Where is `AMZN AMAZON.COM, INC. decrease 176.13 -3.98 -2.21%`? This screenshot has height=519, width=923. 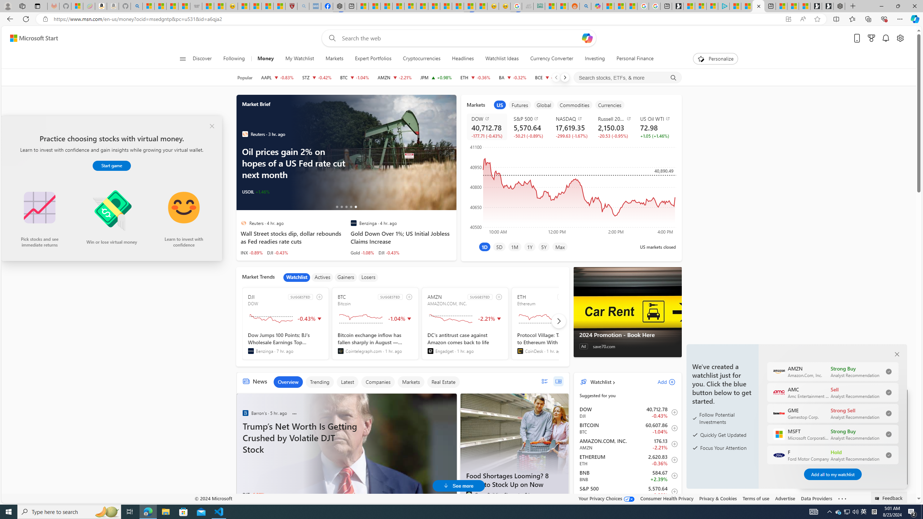 AMZN AMAZON.COM, INC. decrease 176.13 -3.98 -2.21% is located at coordinates (394, 77).